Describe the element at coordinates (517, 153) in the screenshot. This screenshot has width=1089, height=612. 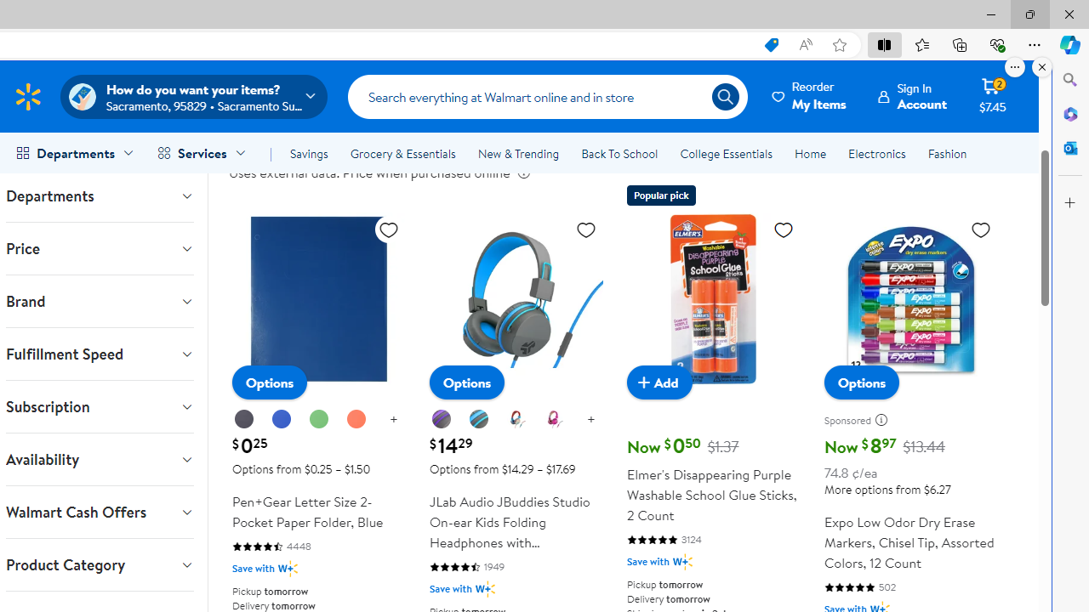
I see `New & Trending` at that location.